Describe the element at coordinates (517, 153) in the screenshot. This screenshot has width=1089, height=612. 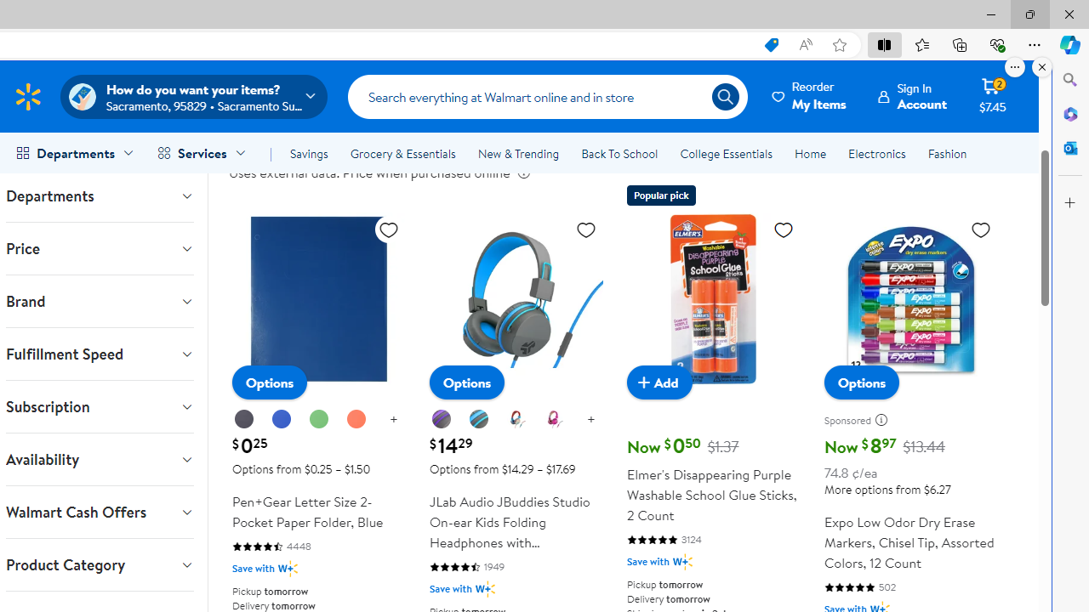
I see `New & Trending` at that location.